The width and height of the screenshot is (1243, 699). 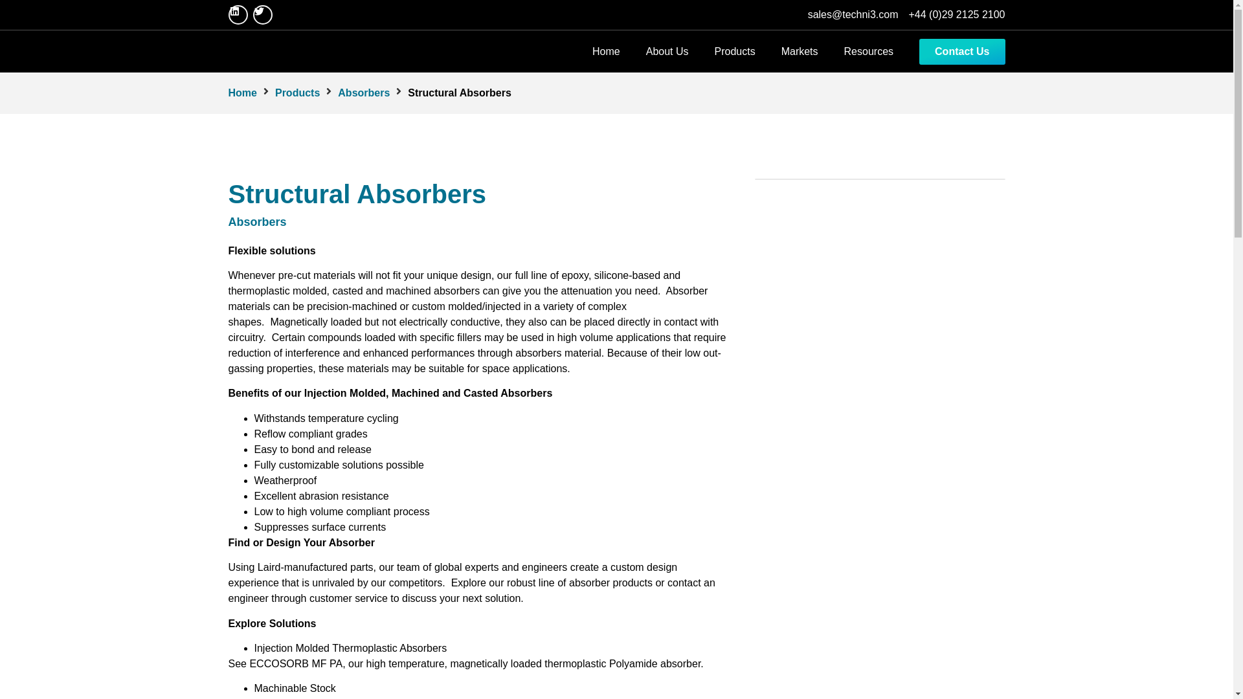 What do you see at coordinates (606, 51) in the screenshot?
I see `Home` at bounding box center [606, 51].